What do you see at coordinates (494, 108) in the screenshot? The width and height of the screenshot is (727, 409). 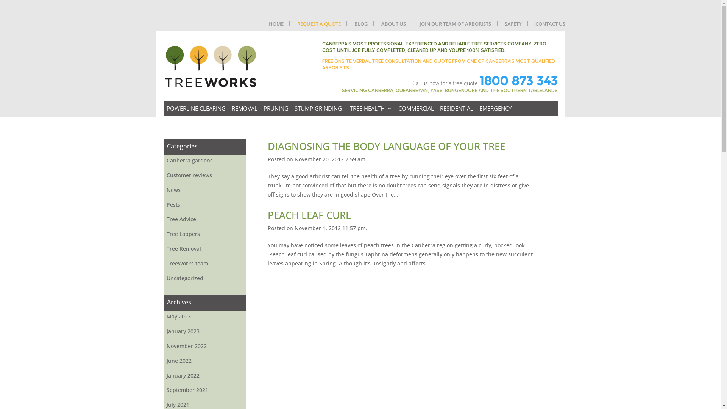 I see `EMERGENCY` at bounding box center [494, 108].